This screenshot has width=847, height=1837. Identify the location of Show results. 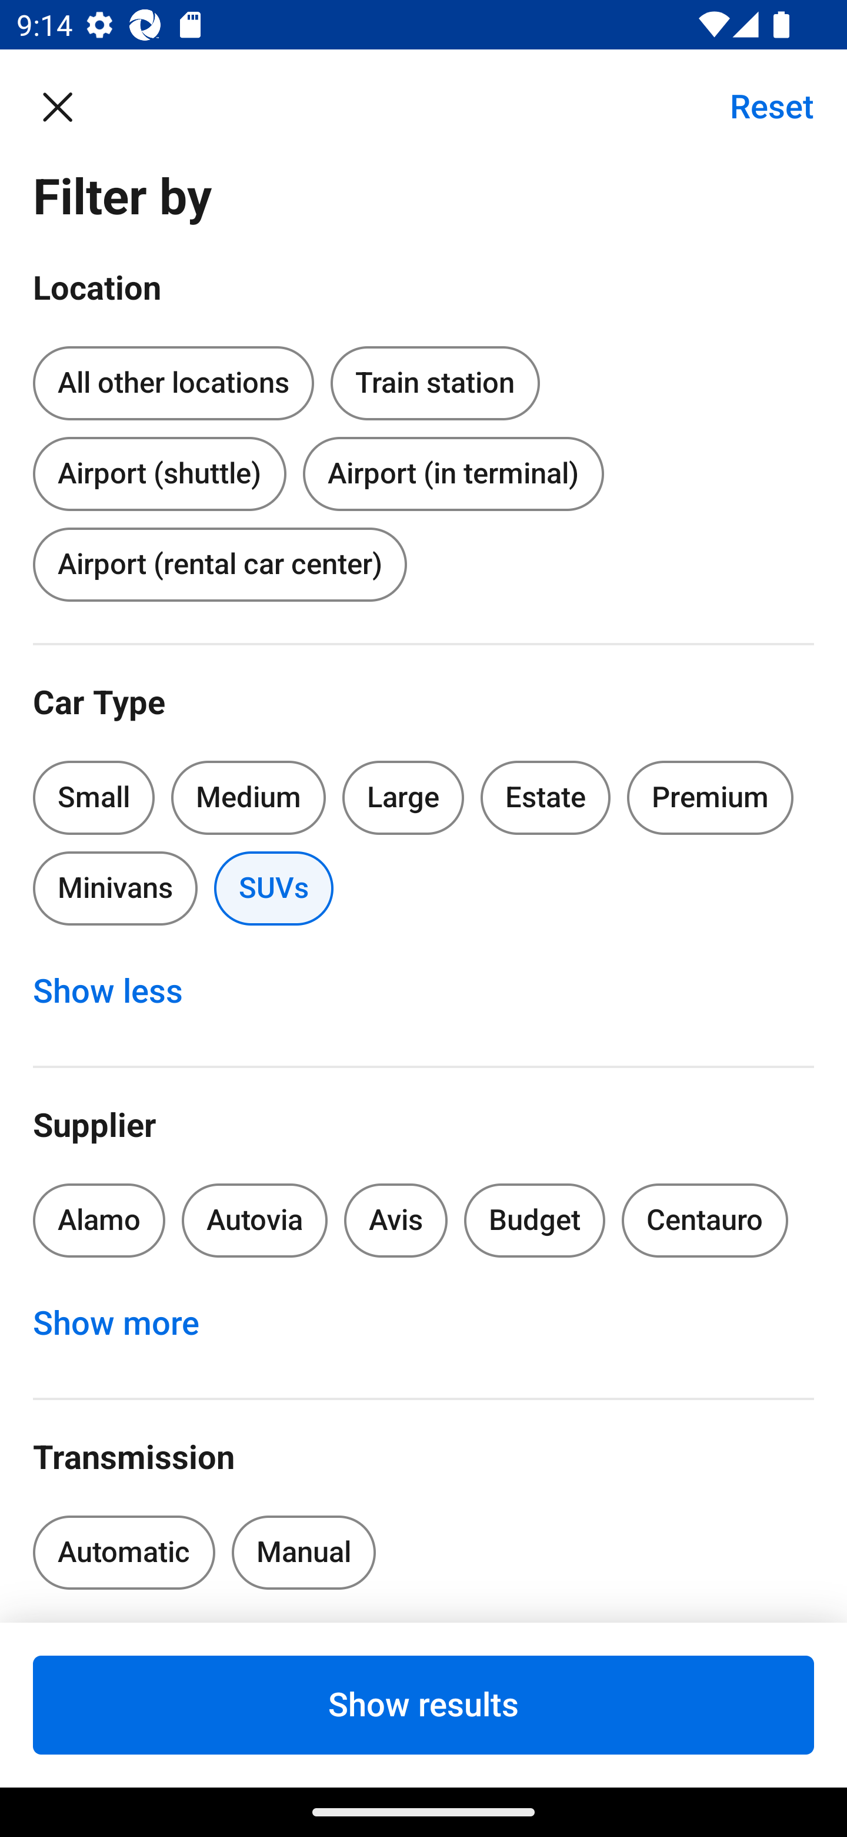
(423, 1705).